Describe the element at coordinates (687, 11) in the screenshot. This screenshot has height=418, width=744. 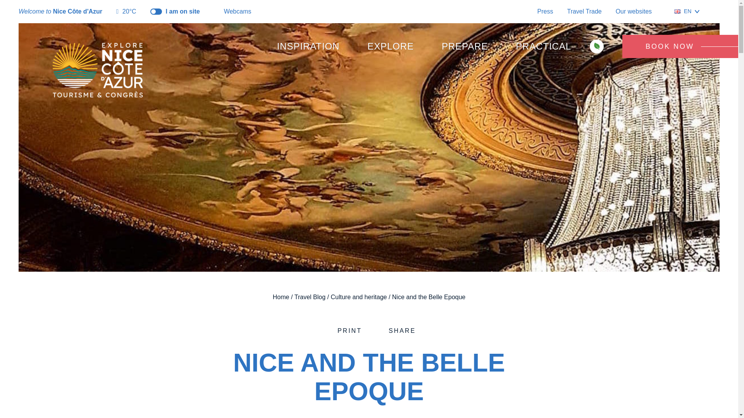
I see `EN` at that location.